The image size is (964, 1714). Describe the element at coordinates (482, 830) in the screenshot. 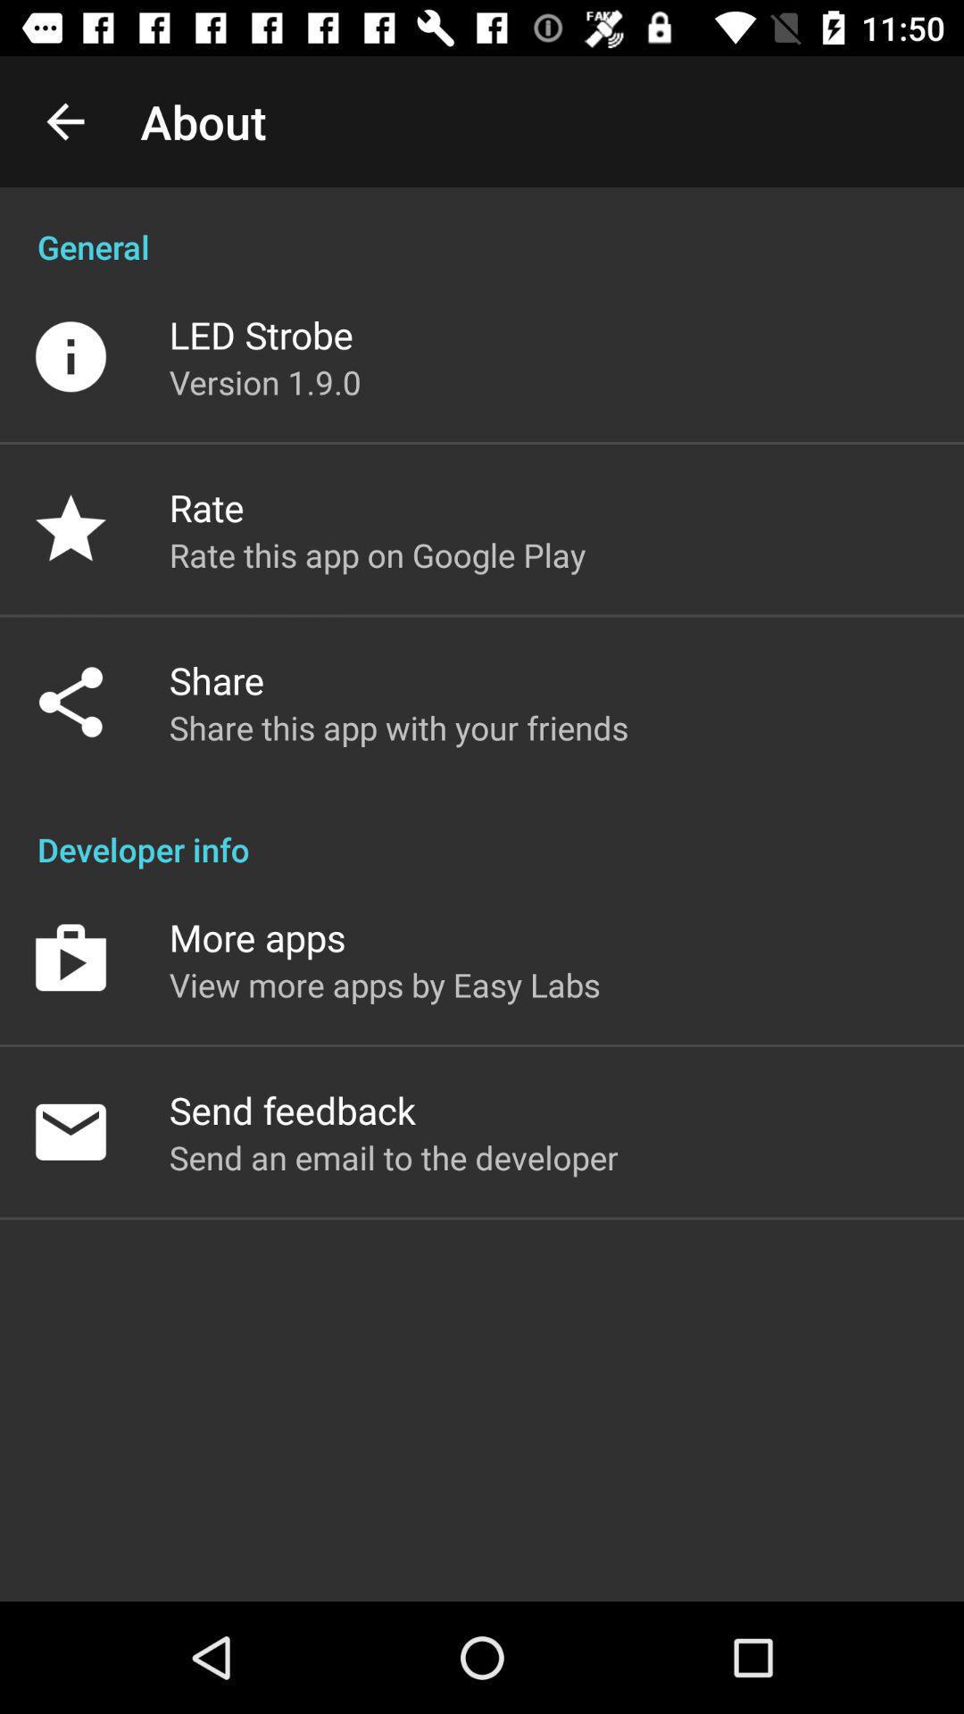

I see `press app above the more apps item` at that location.